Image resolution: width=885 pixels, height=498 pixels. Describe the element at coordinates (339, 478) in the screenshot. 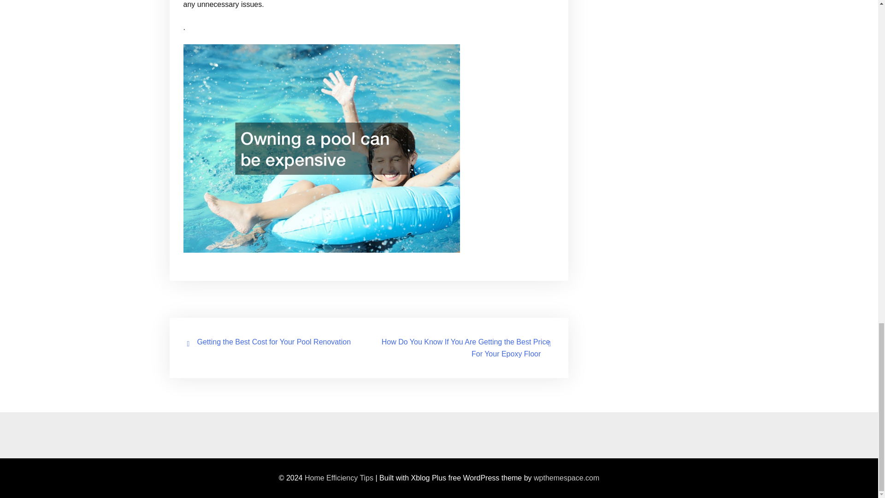

I see `Home Efficiency Tips` at that location.